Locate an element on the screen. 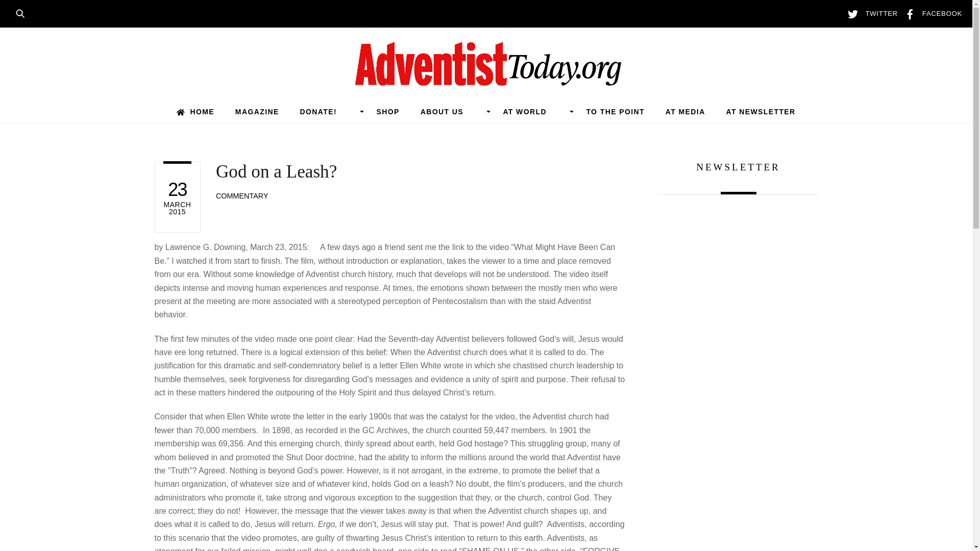 The width and height of the screenshot is (980, 551). ABOUT US is located at coordinates (451, 111).